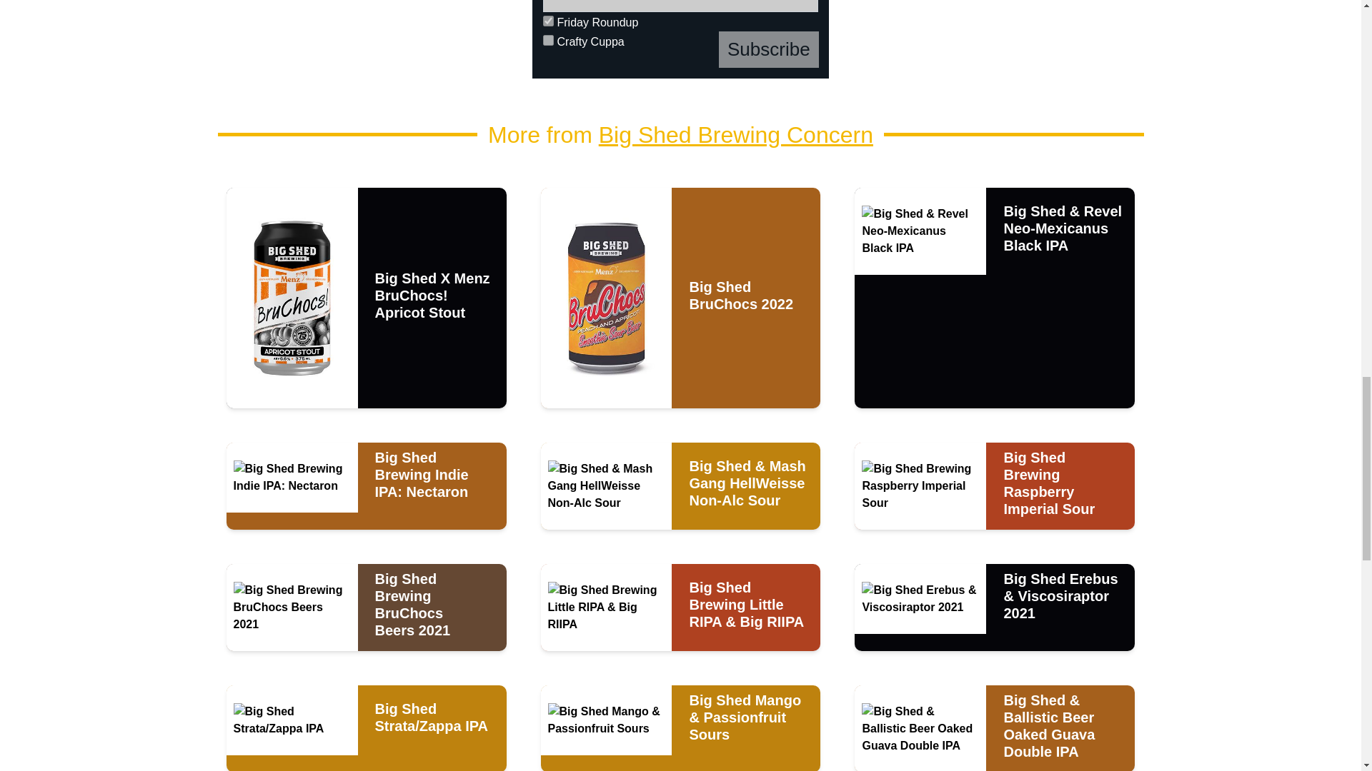 This screenshot has height=771, width=1372. Describe the element at coordinates (549, 40) in the screenshot. I see `cuppa` at that location.